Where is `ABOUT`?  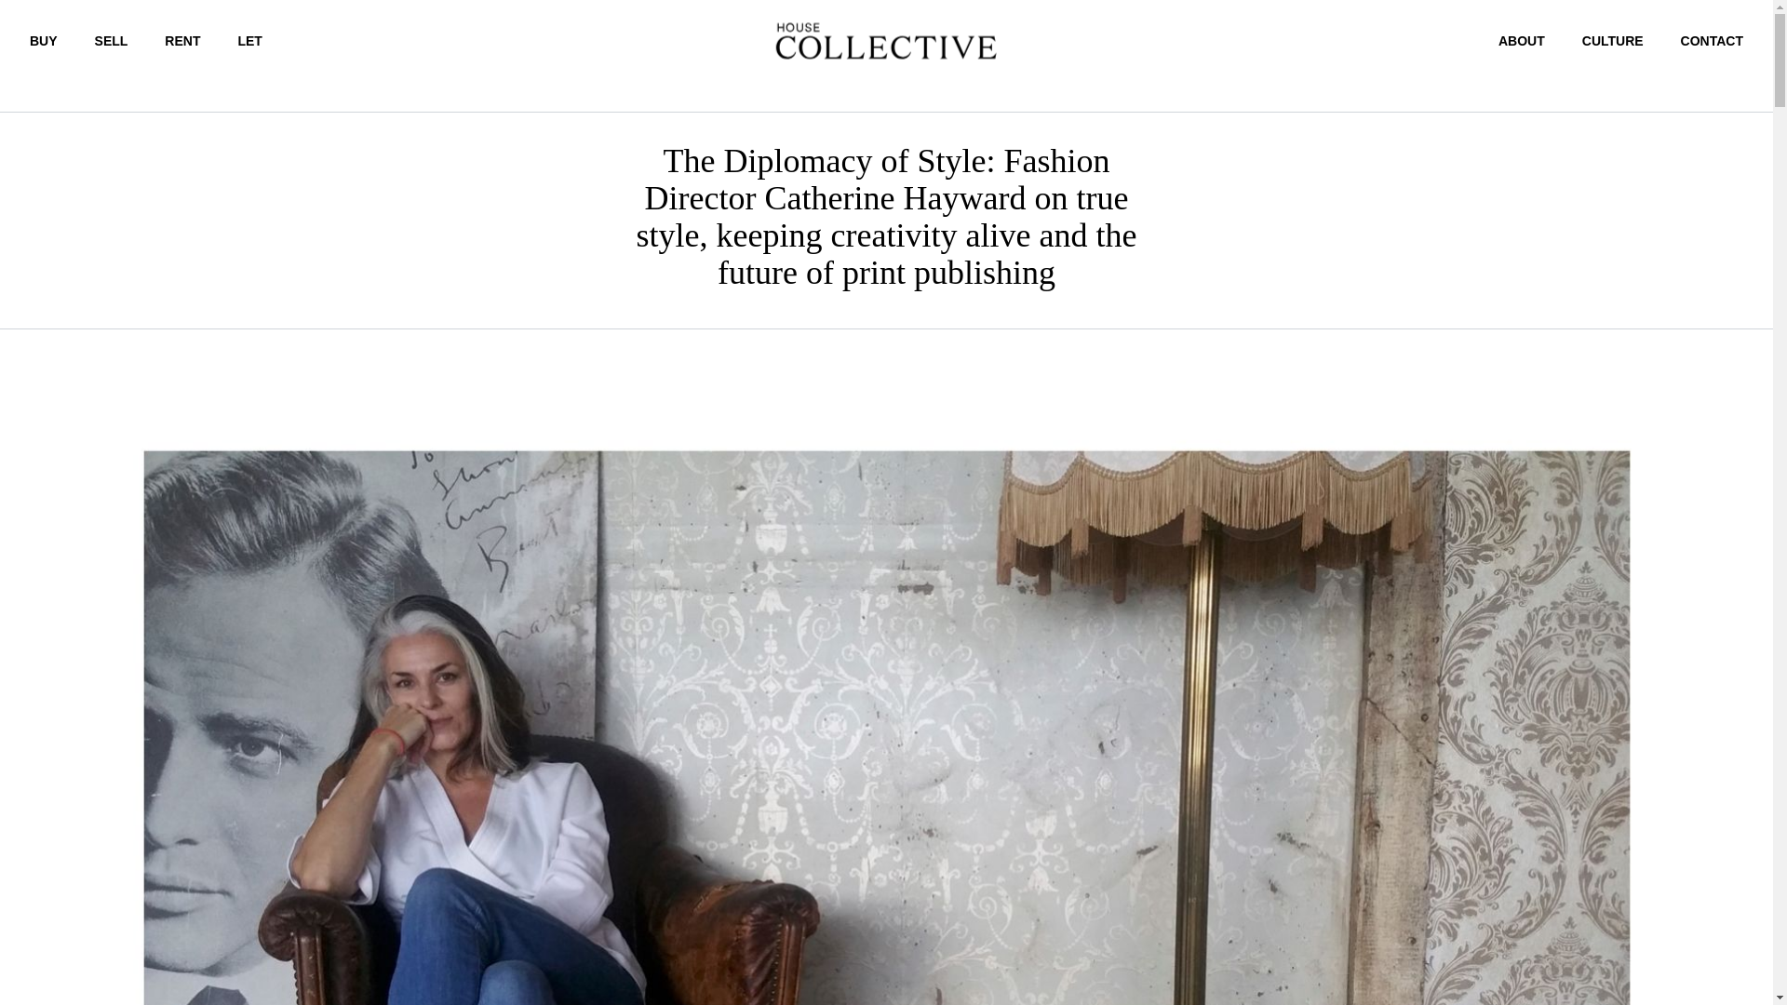
ABOUT is located at coordinates (1522, 41).